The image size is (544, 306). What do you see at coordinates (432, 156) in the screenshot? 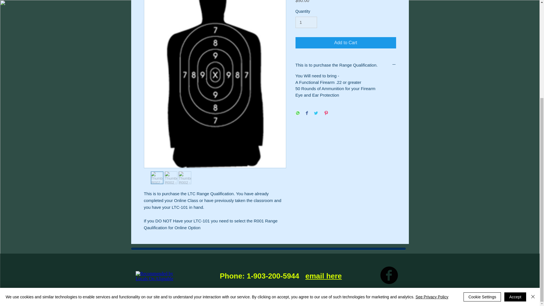
I see `See Privacy Policy` at bounding box center [432, 156].